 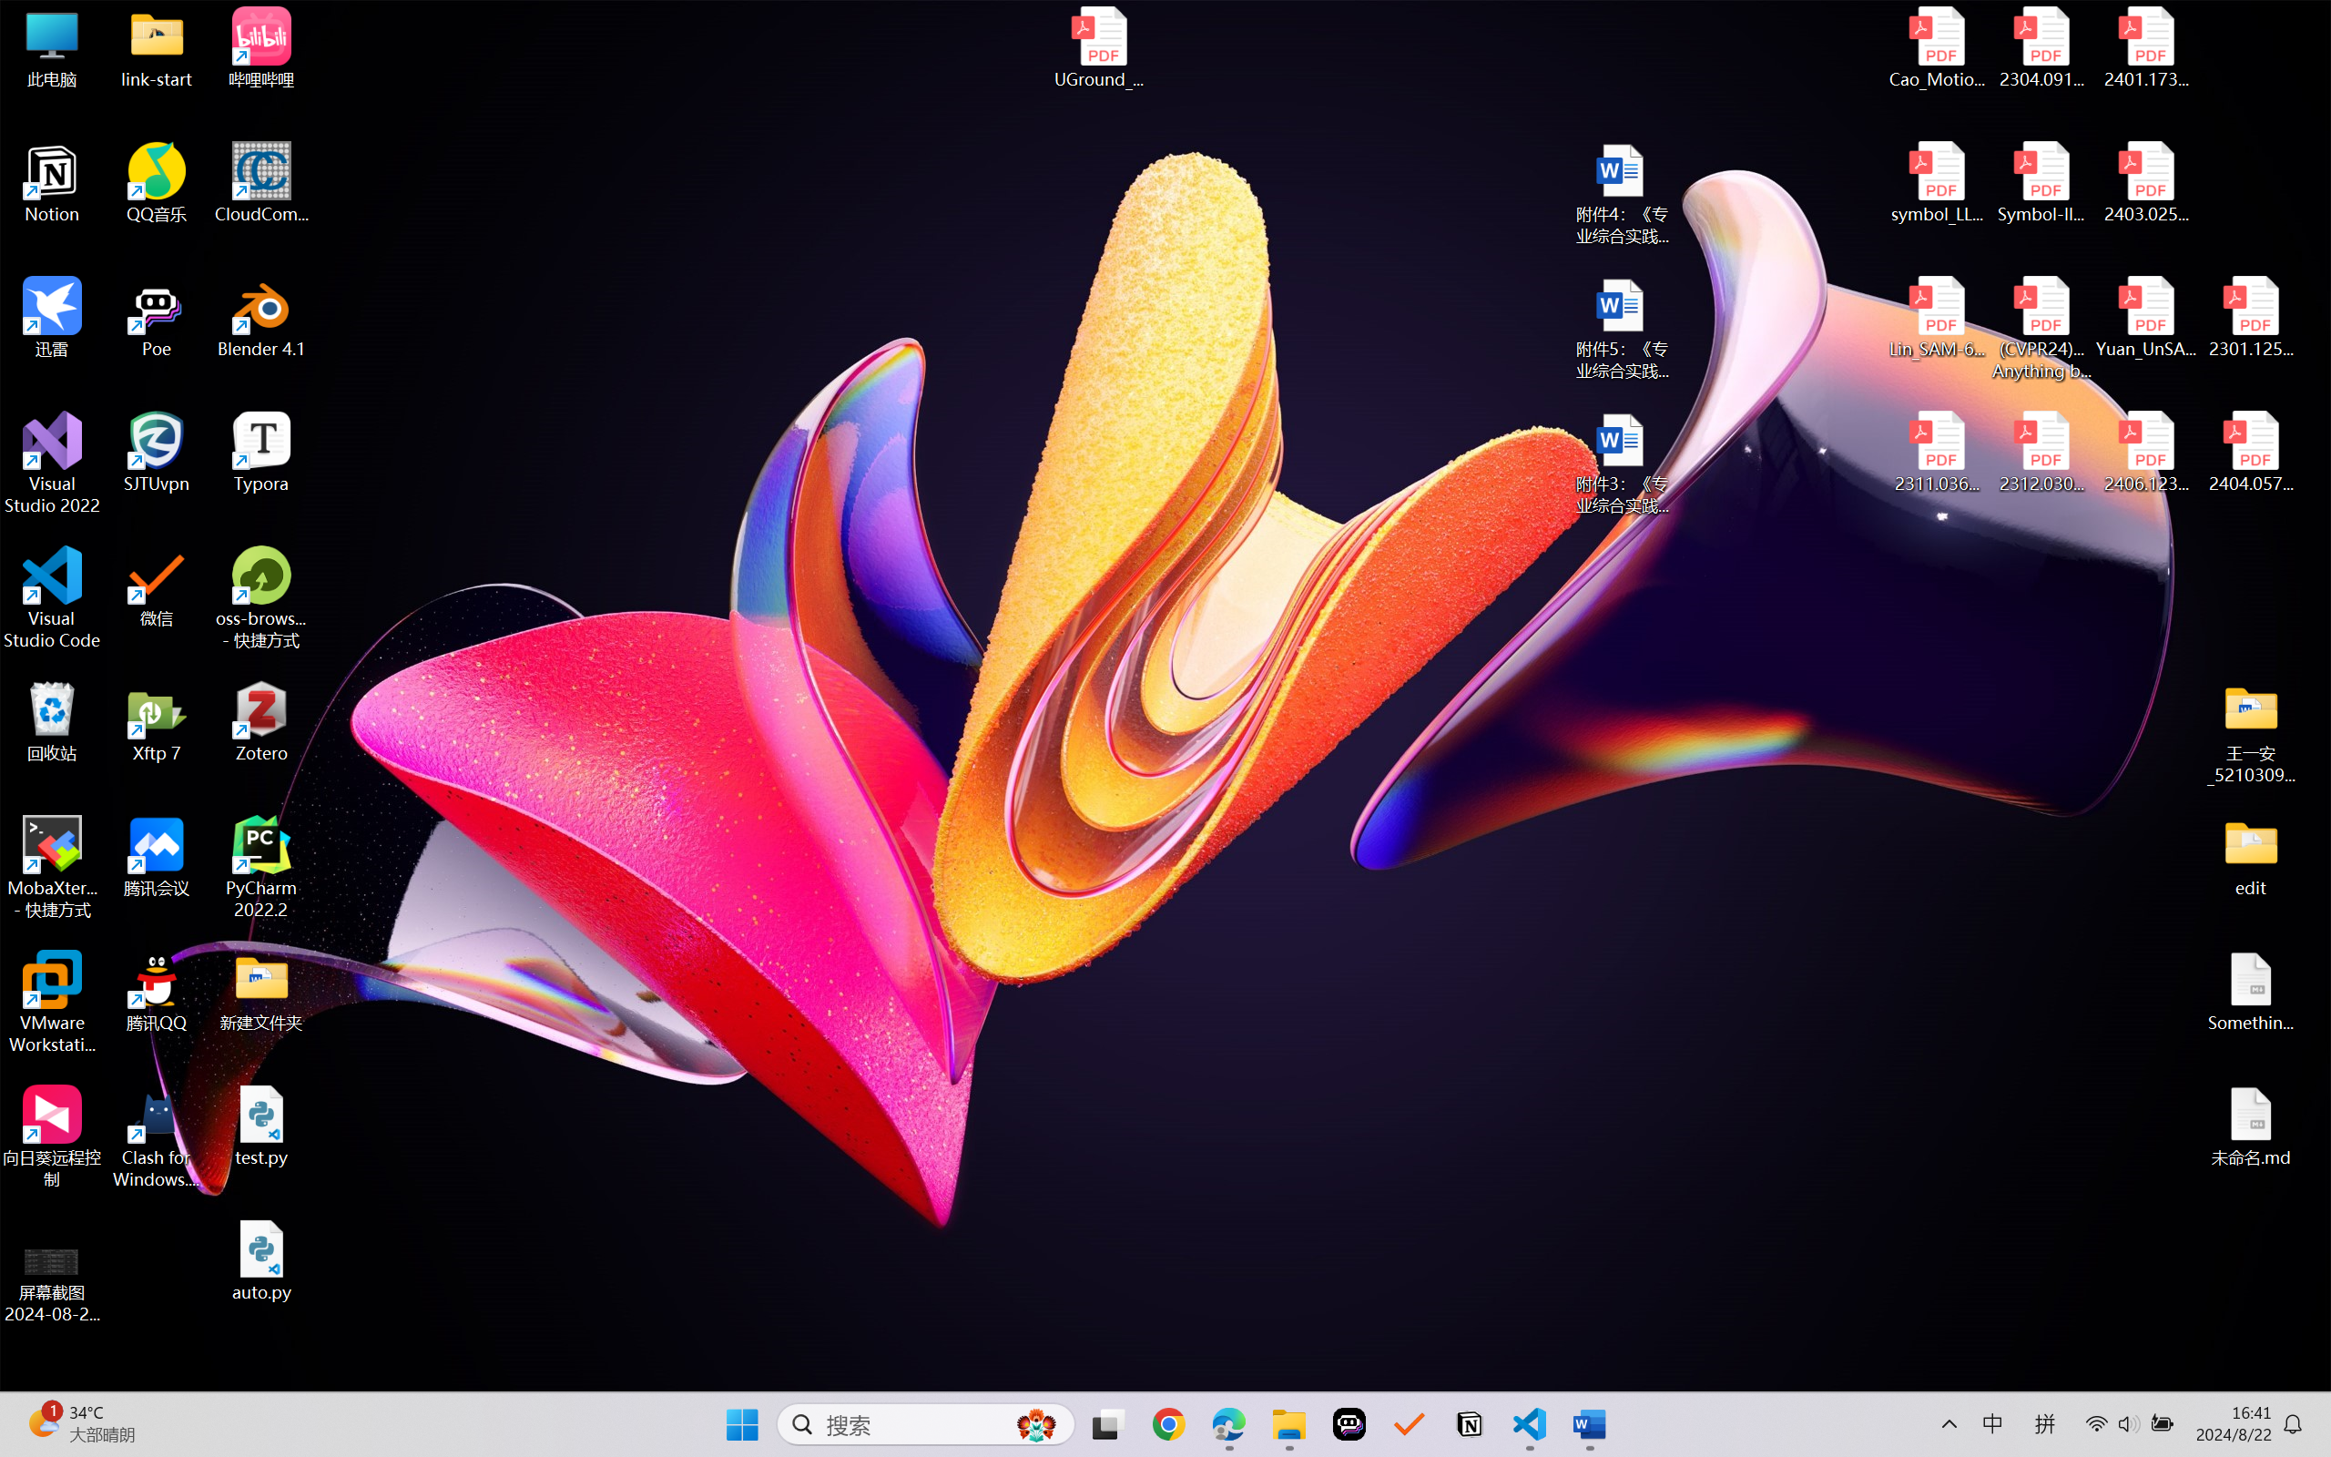 What do you see at coordinates (2145, 453) in the screenshot?
I see `2406.12373v2.pdf` at bounding box center [2145, 453].